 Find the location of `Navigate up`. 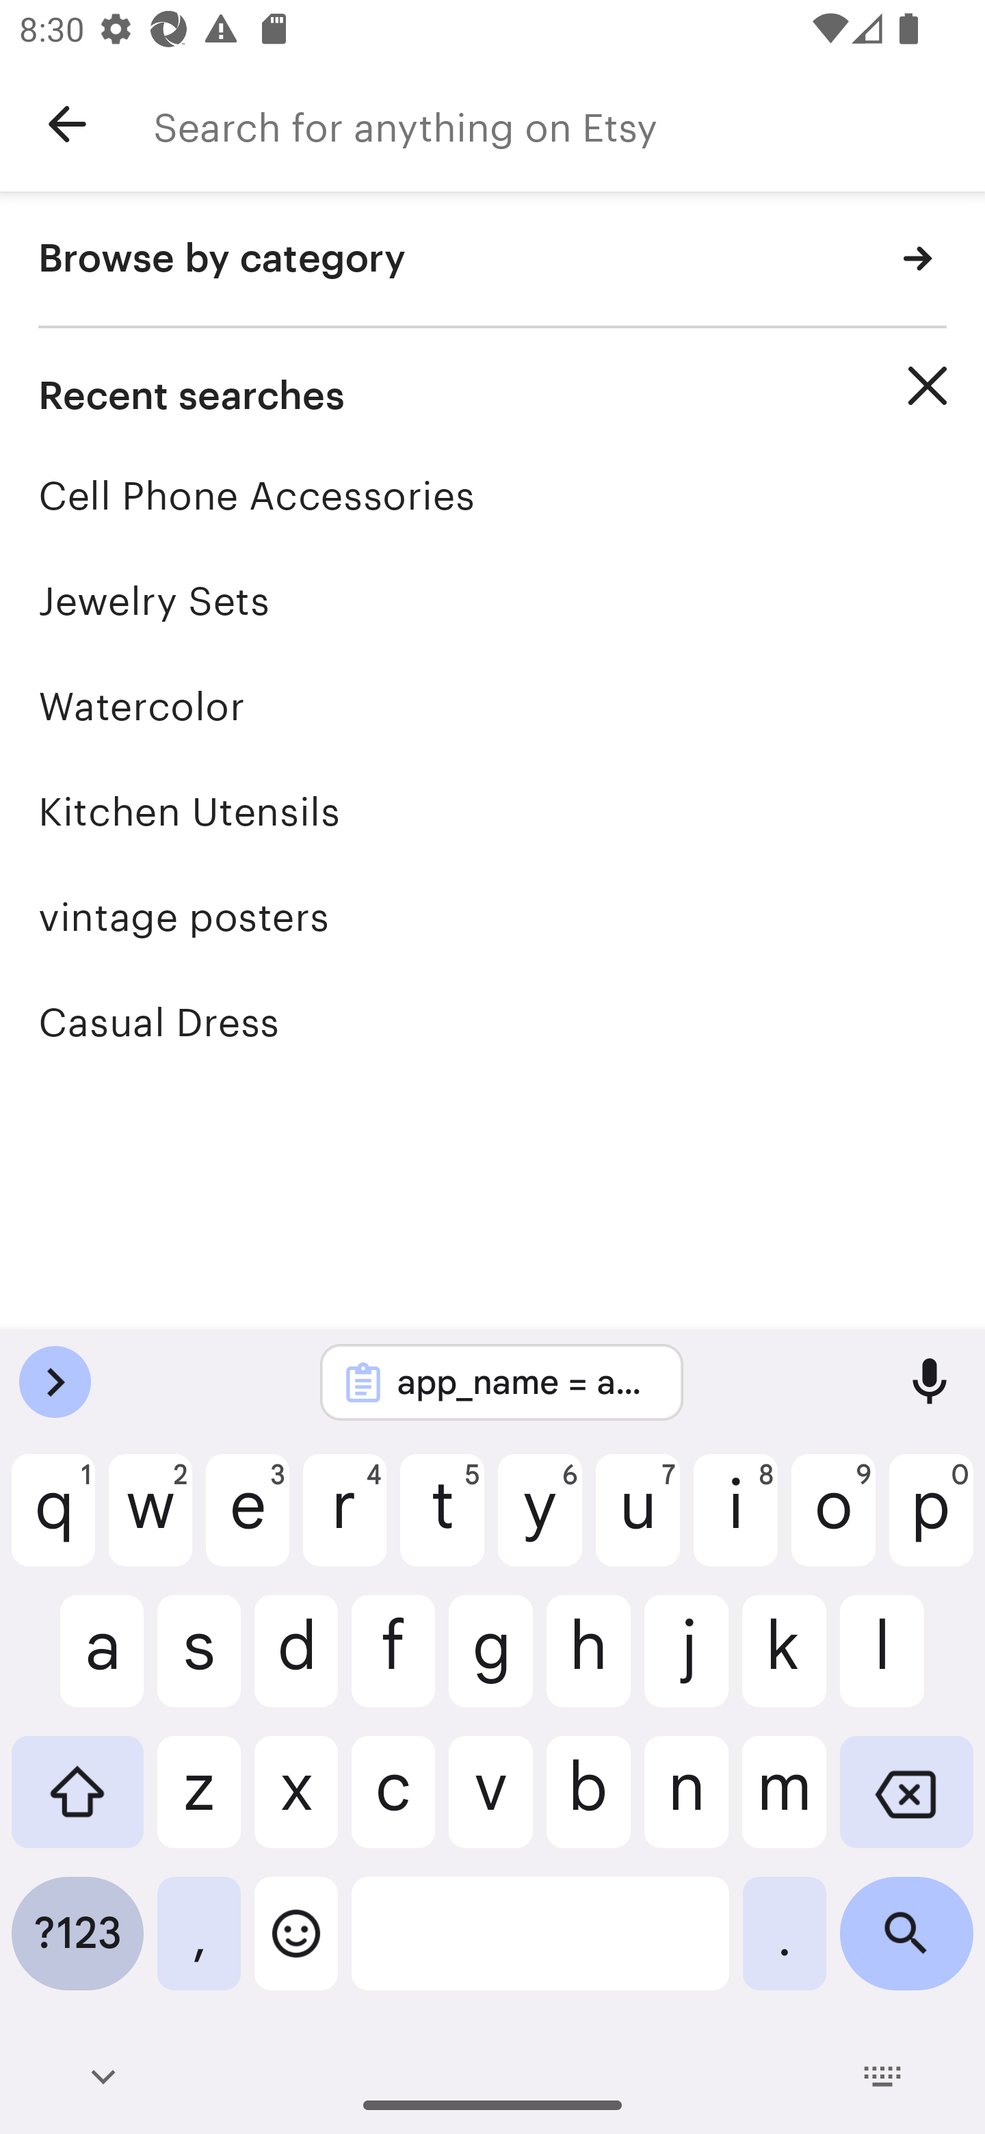

Navigate up is located at coordinates (67, 124).